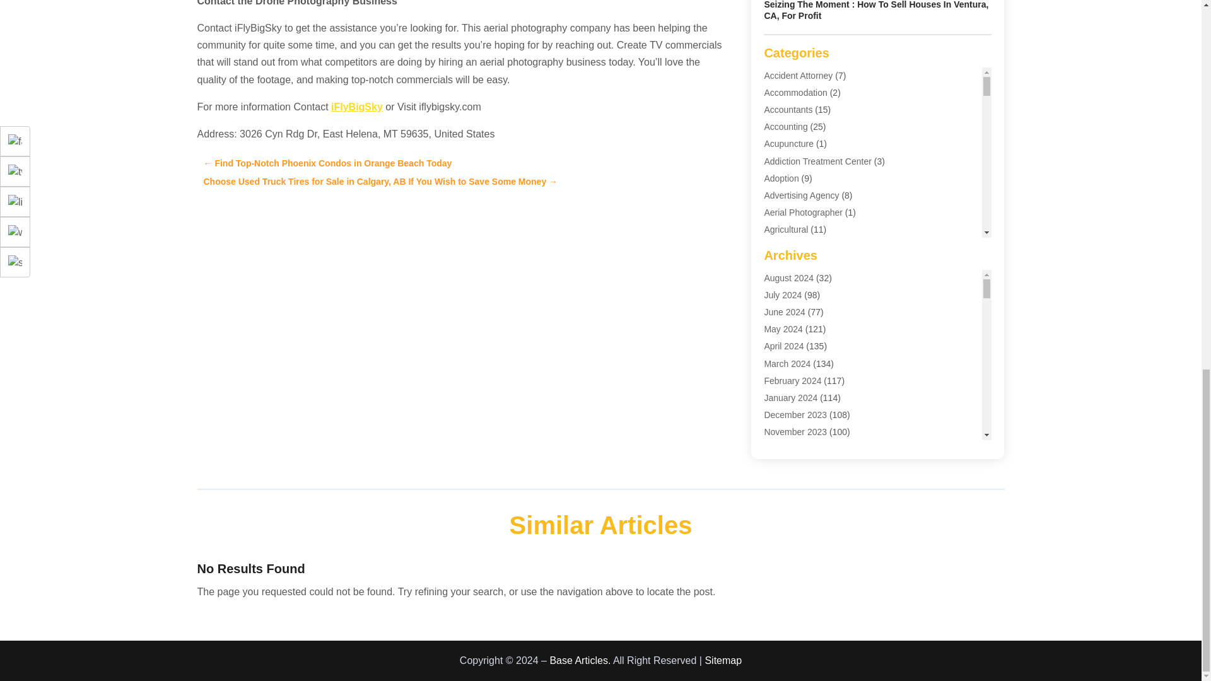 The height and width of the screenshot is (681, 1211). Describe the element at coordinates (788, 144) in the screenshot. I see `Acupuncture` at that location.